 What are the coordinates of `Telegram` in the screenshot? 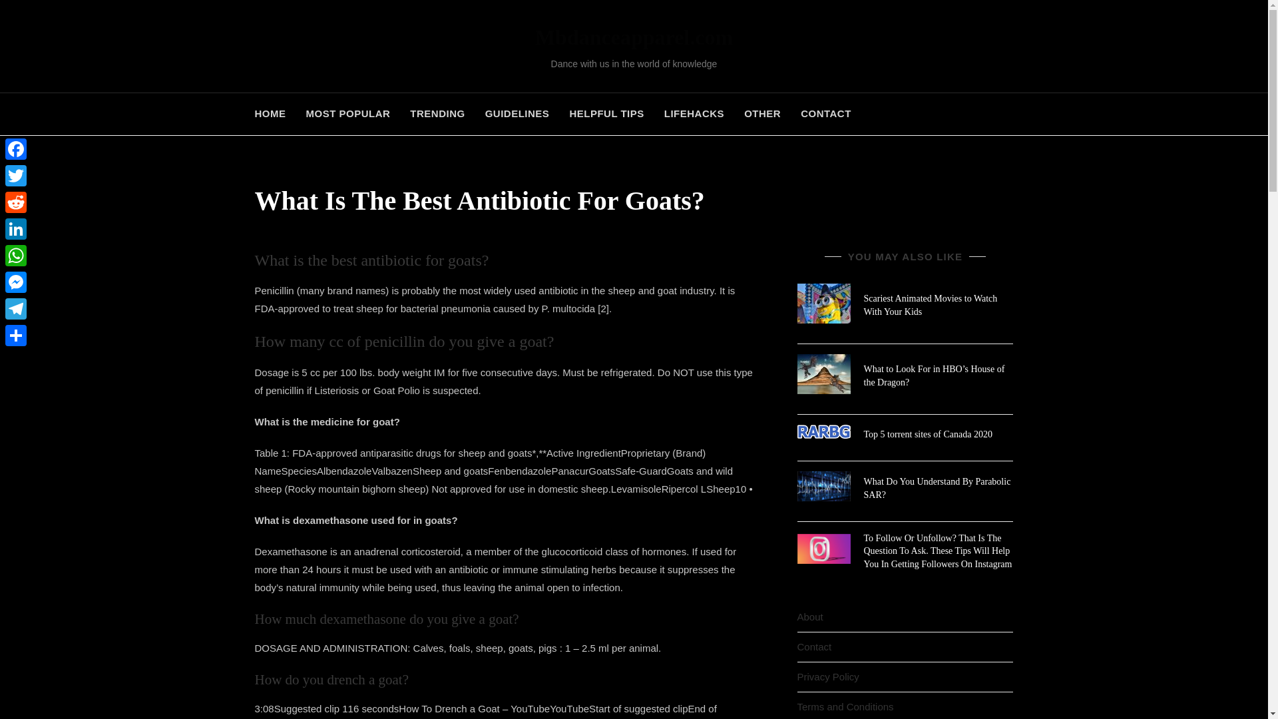 It's located at (16, 308).